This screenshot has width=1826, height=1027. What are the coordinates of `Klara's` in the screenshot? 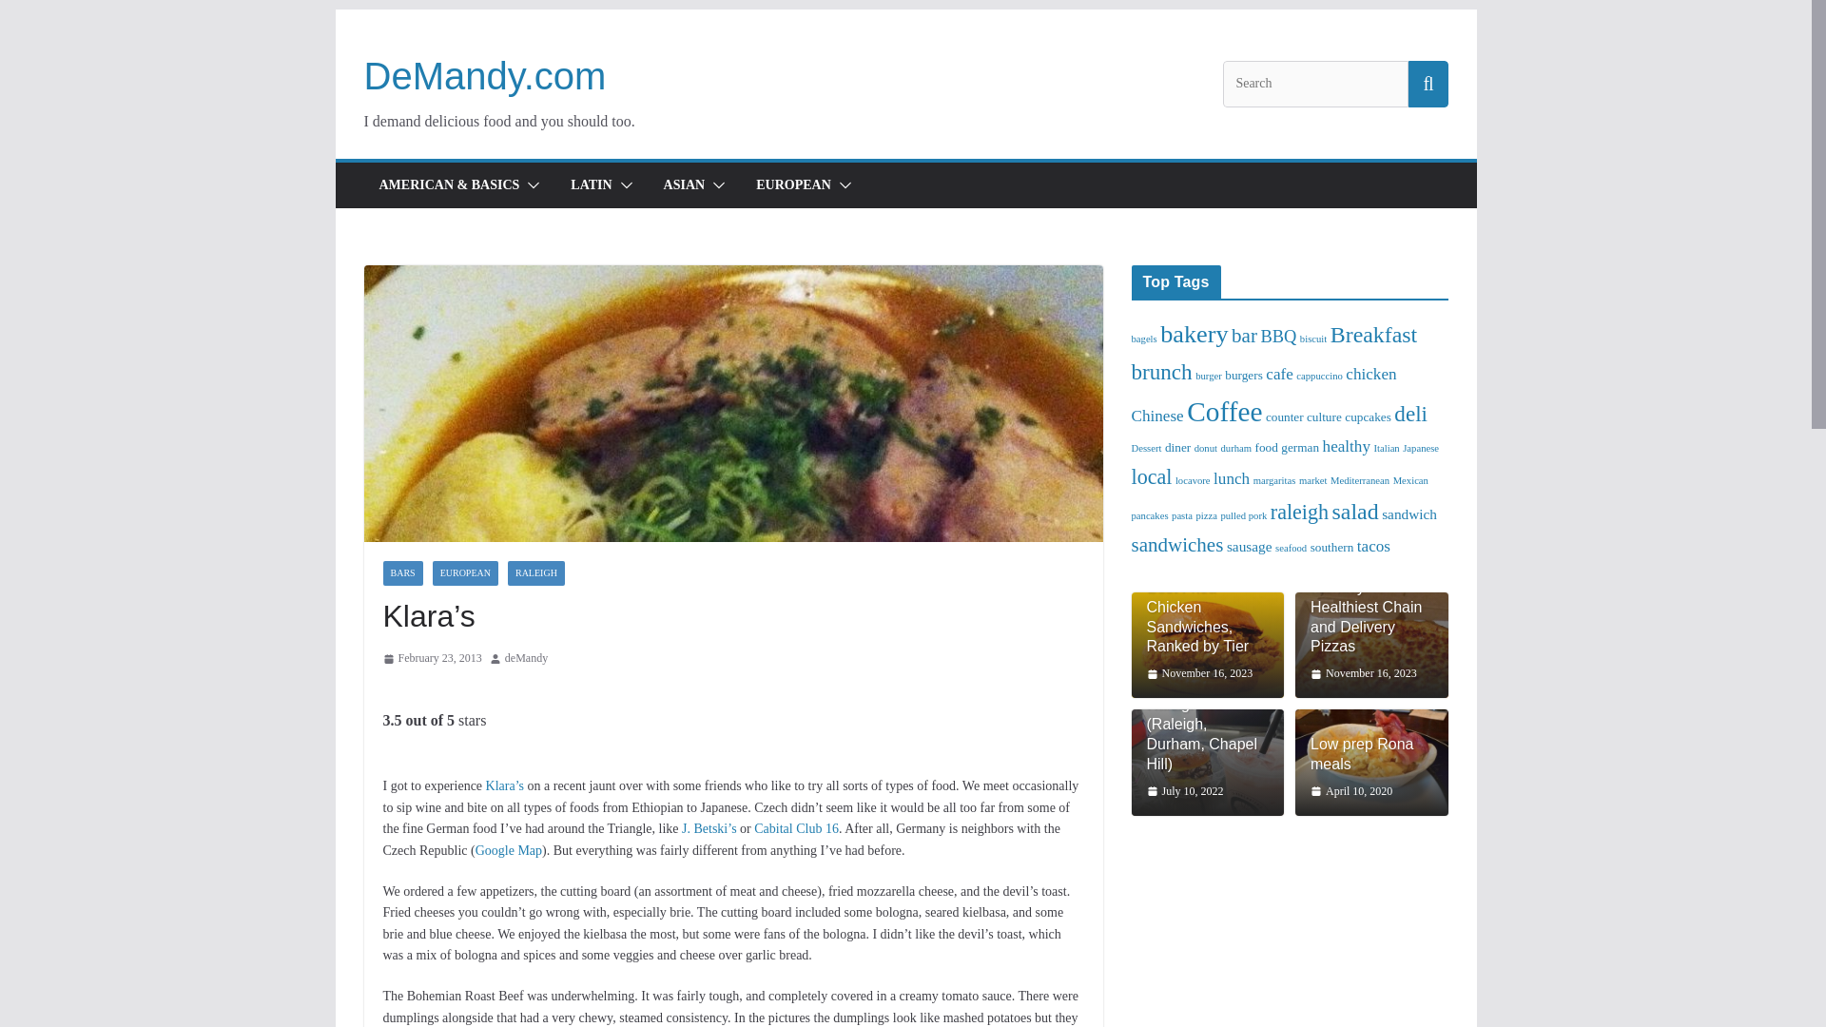 It's located at (504, 785).